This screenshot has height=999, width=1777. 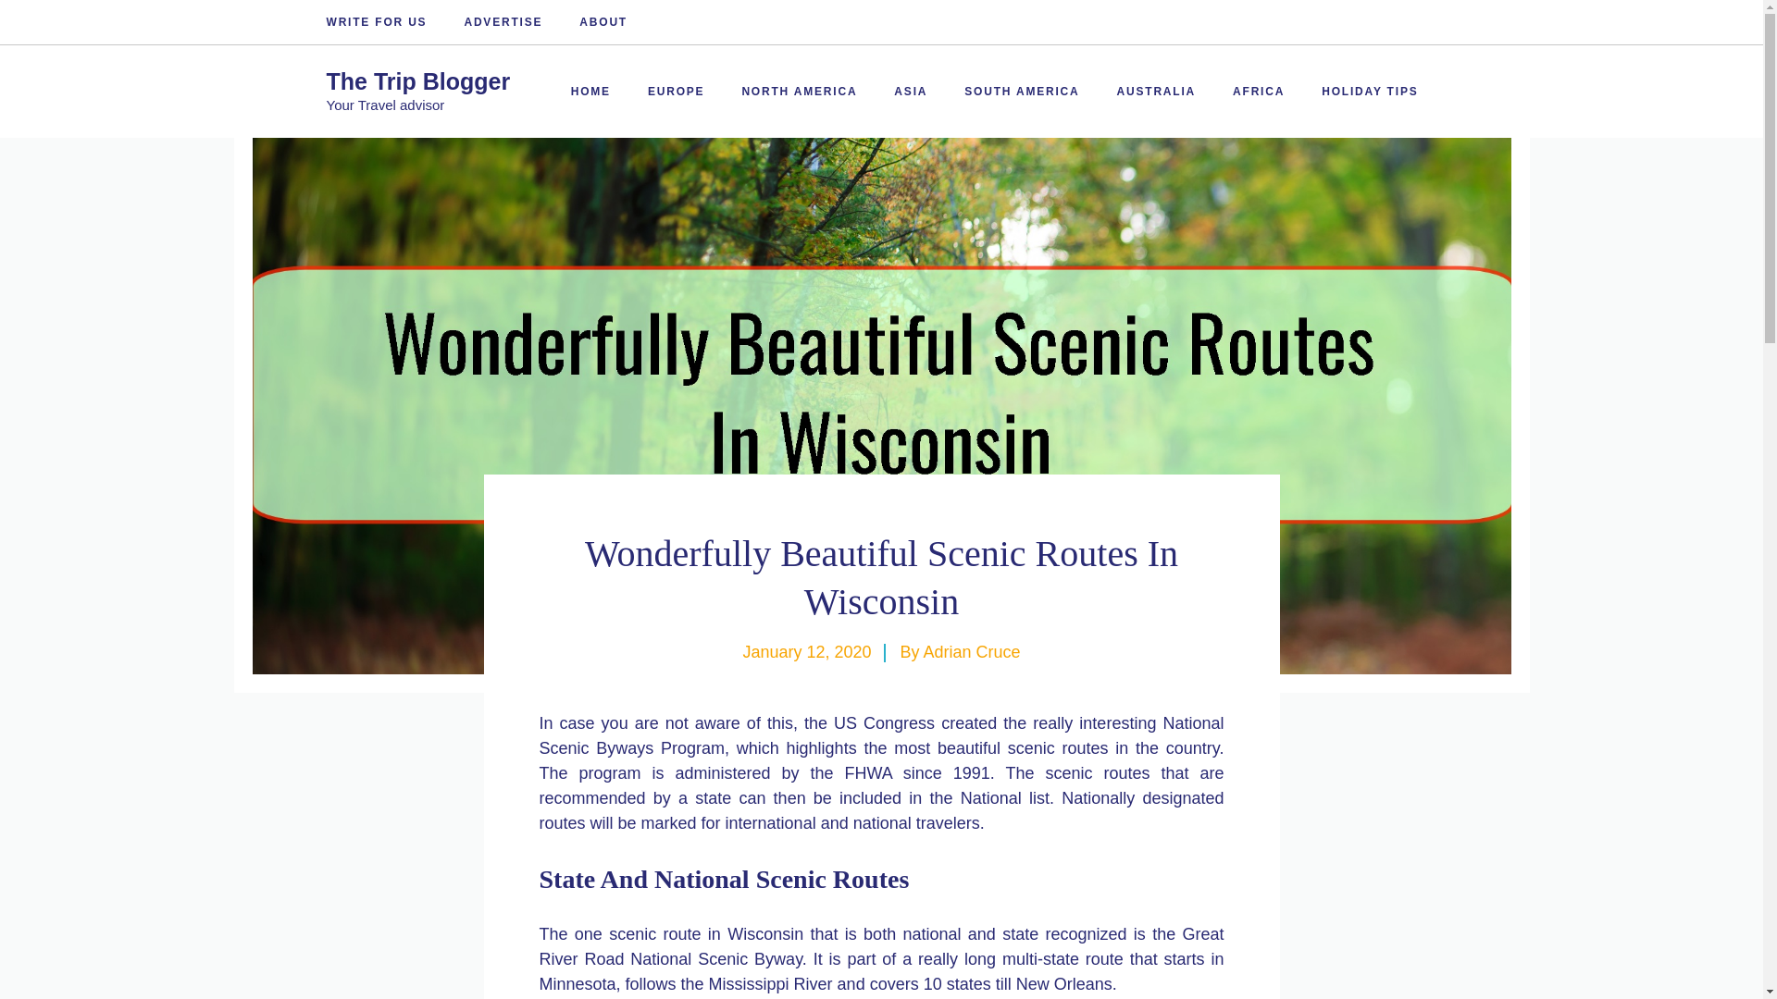 I want to click on ABOUT, so click(x=603, y=22).